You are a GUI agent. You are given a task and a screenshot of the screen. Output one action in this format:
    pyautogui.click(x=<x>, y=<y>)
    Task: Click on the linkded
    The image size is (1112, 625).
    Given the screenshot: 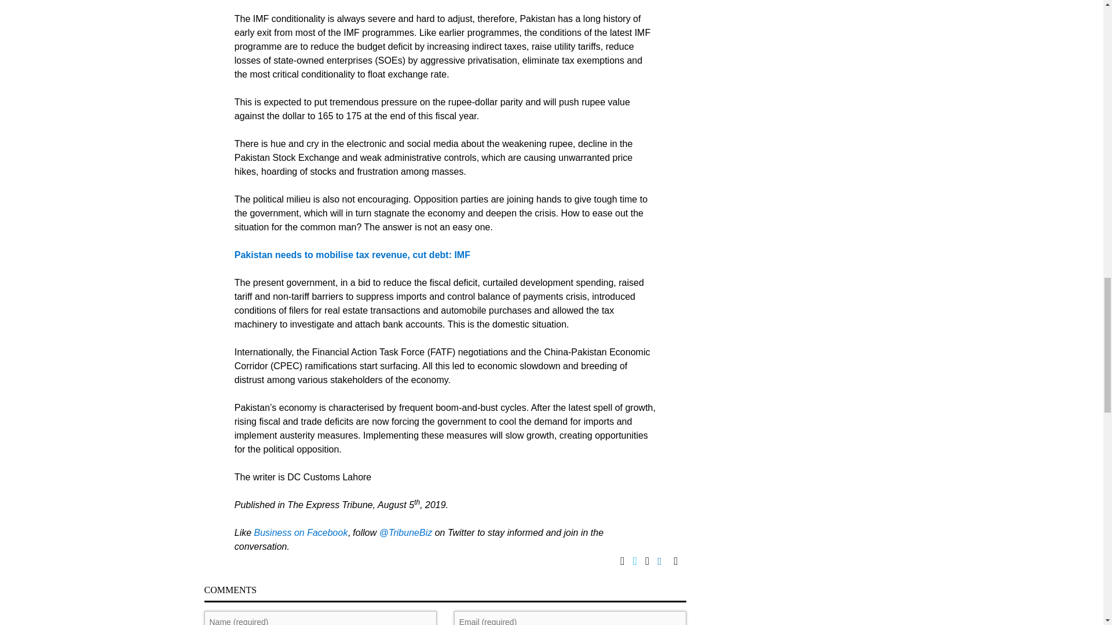 What is the action you would take?
    pyautogui.click(x=666, y=561)
    